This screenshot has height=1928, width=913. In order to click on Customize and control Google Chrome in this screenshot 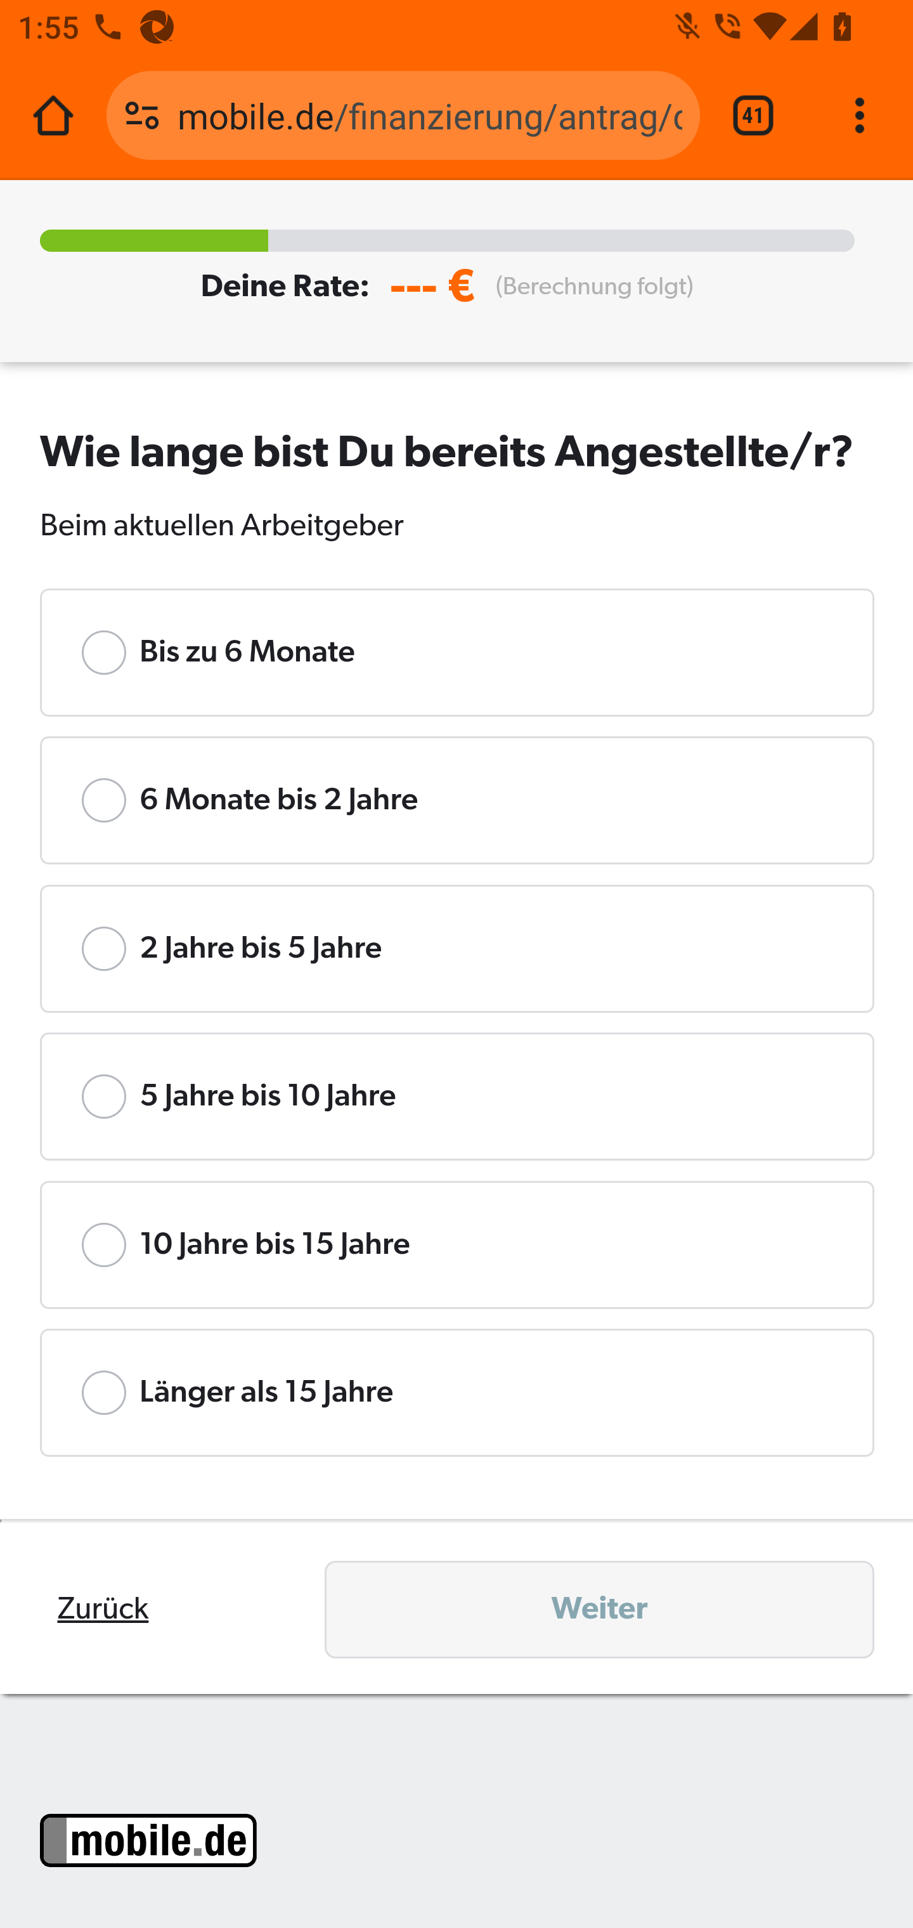, I will do `click(860, 115)`.